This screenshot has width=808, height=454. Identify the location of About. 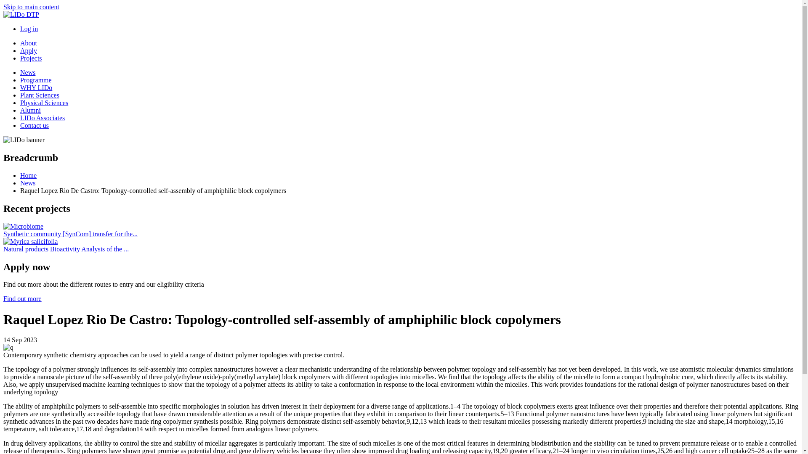
(29, 43).